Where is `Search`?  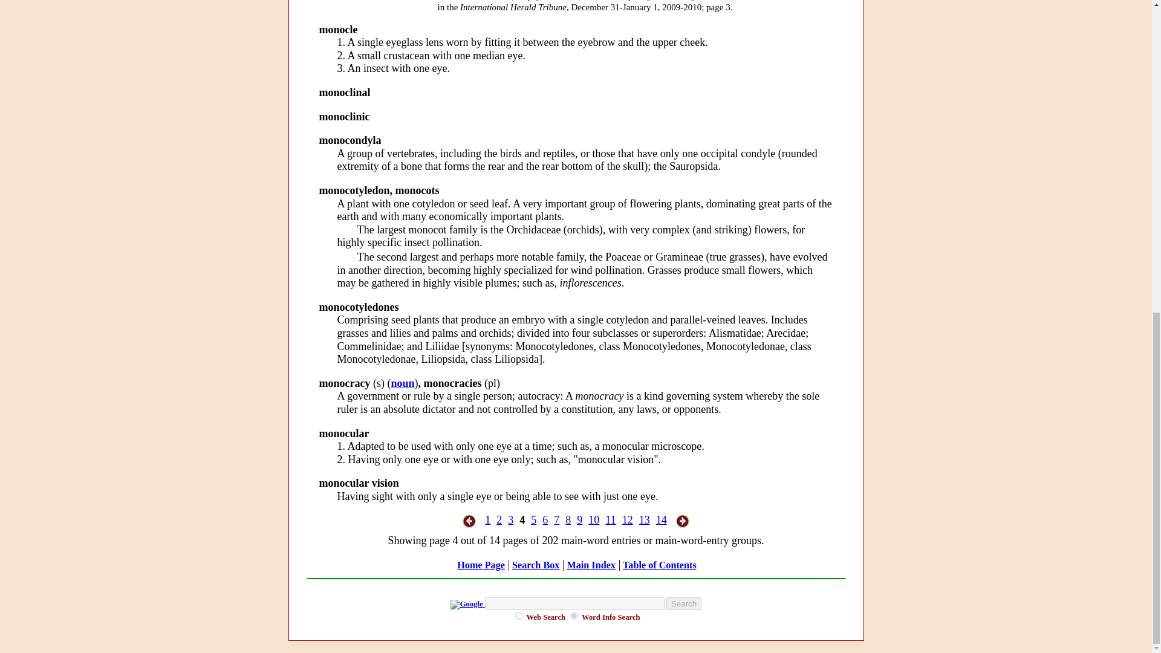
Search is located at coordinates (683, 603).